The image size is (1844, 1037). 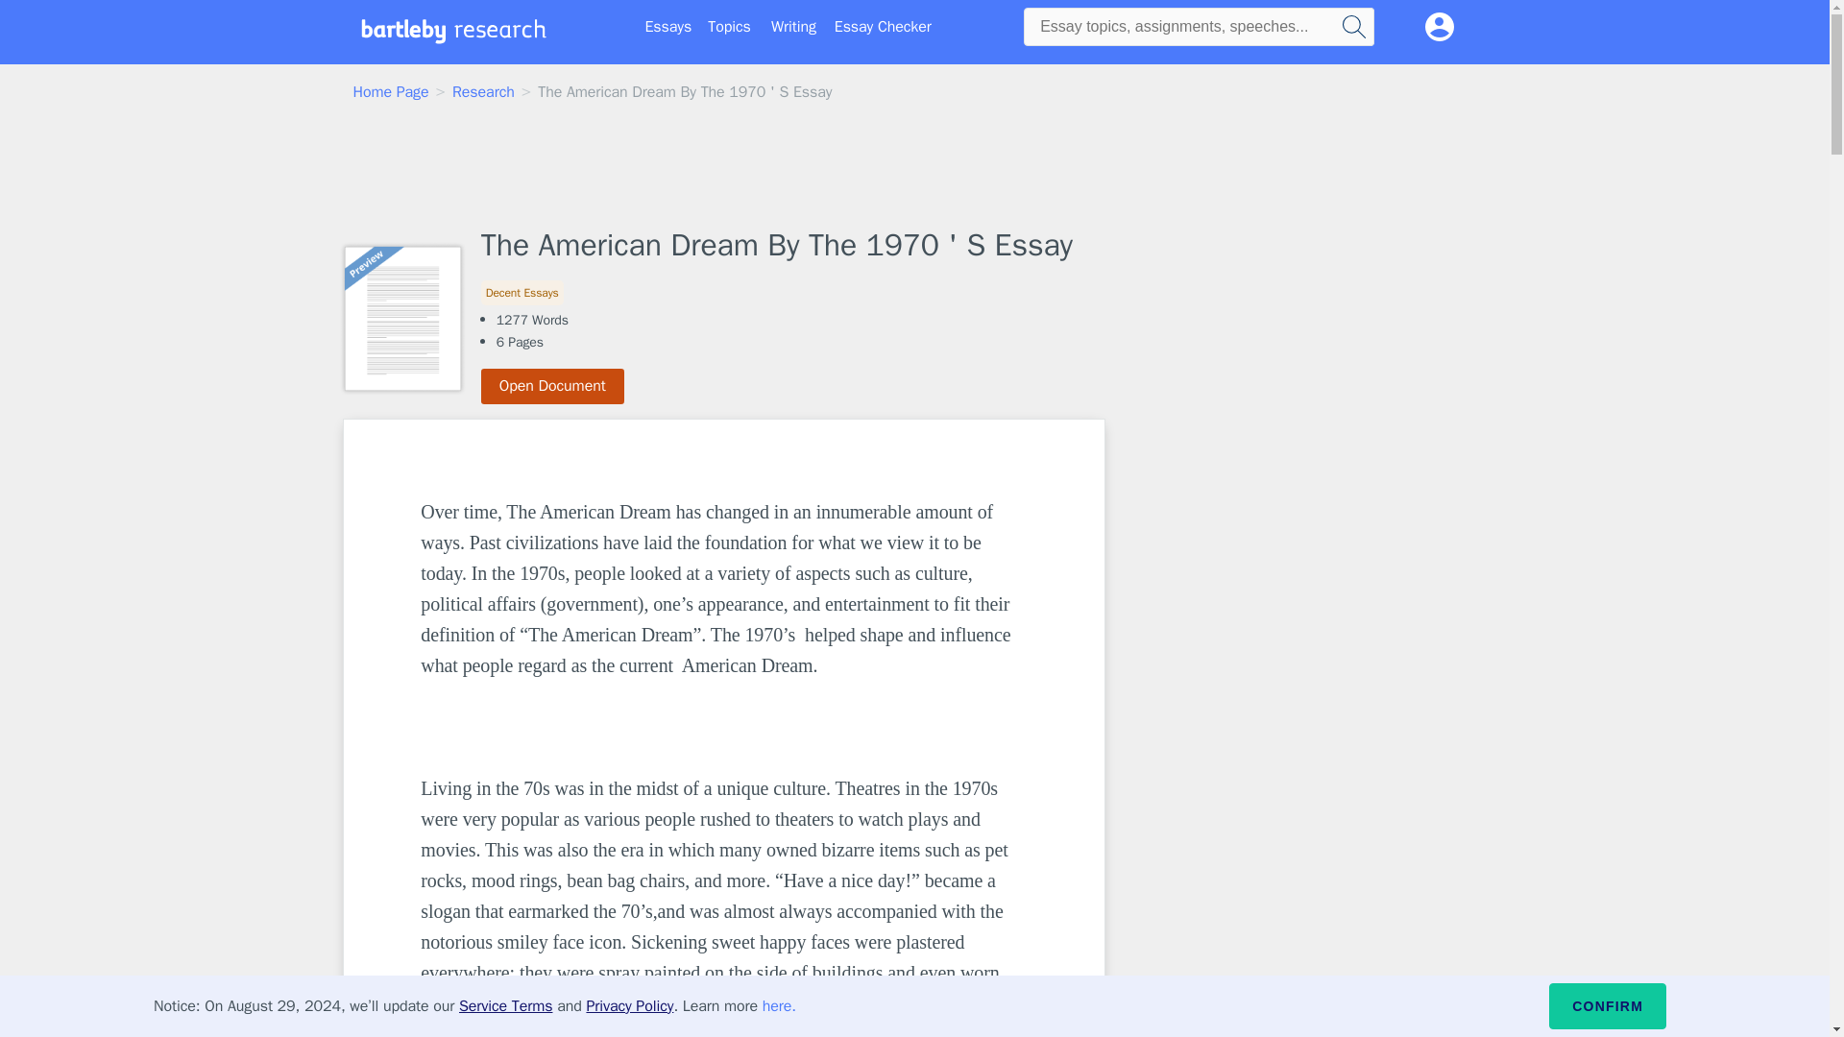 I want to click on Home Page, so click(x=392, y=92).